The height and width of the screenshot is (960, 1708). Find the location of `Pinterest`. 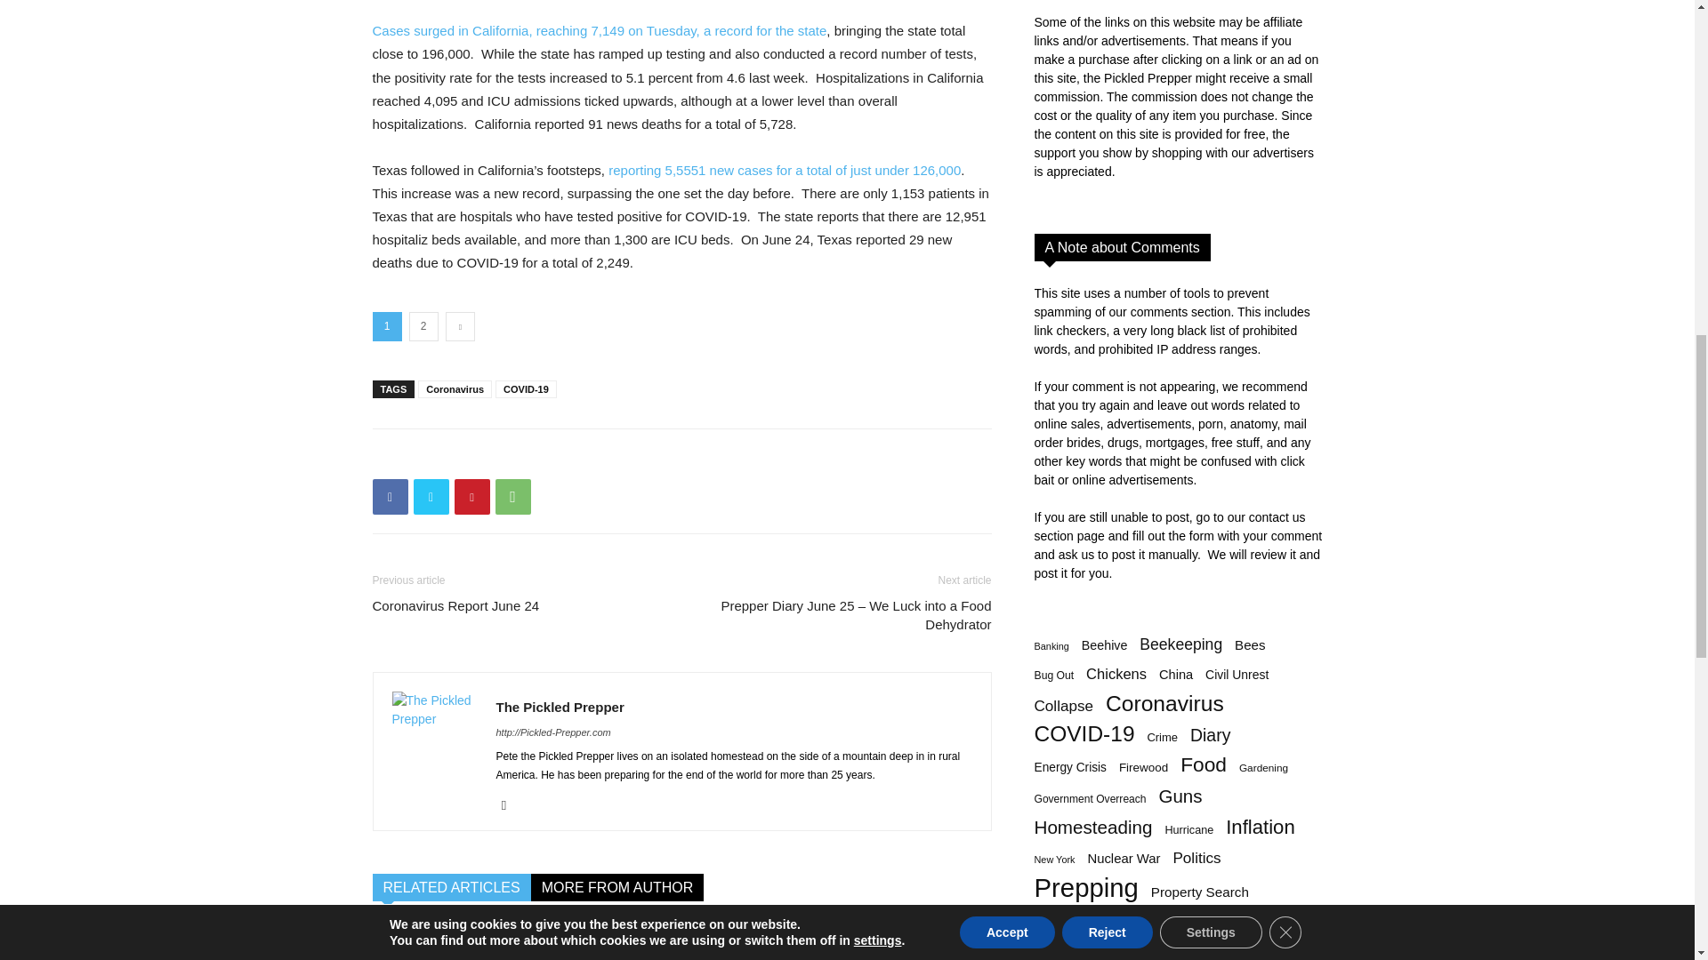

Pinterest is located at coordinates (471, 496).